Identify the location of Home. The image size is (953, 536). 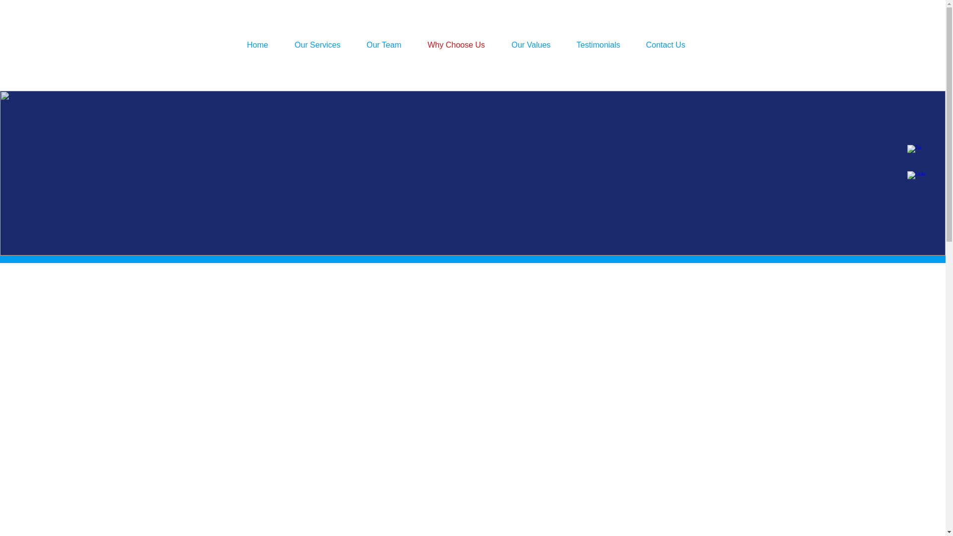
(263, 45).